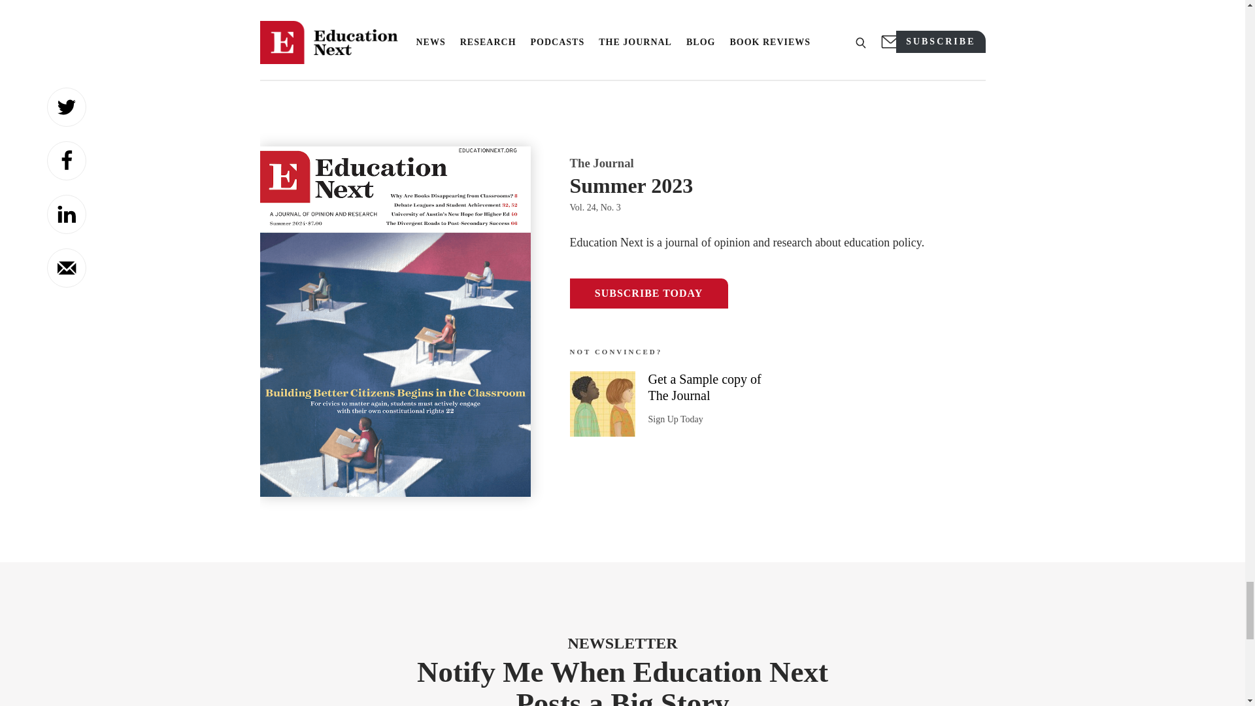  Describe the element at coordinates (648, 293) in the screenshot. I see `SUBSCRIBE TODAY` at that location.